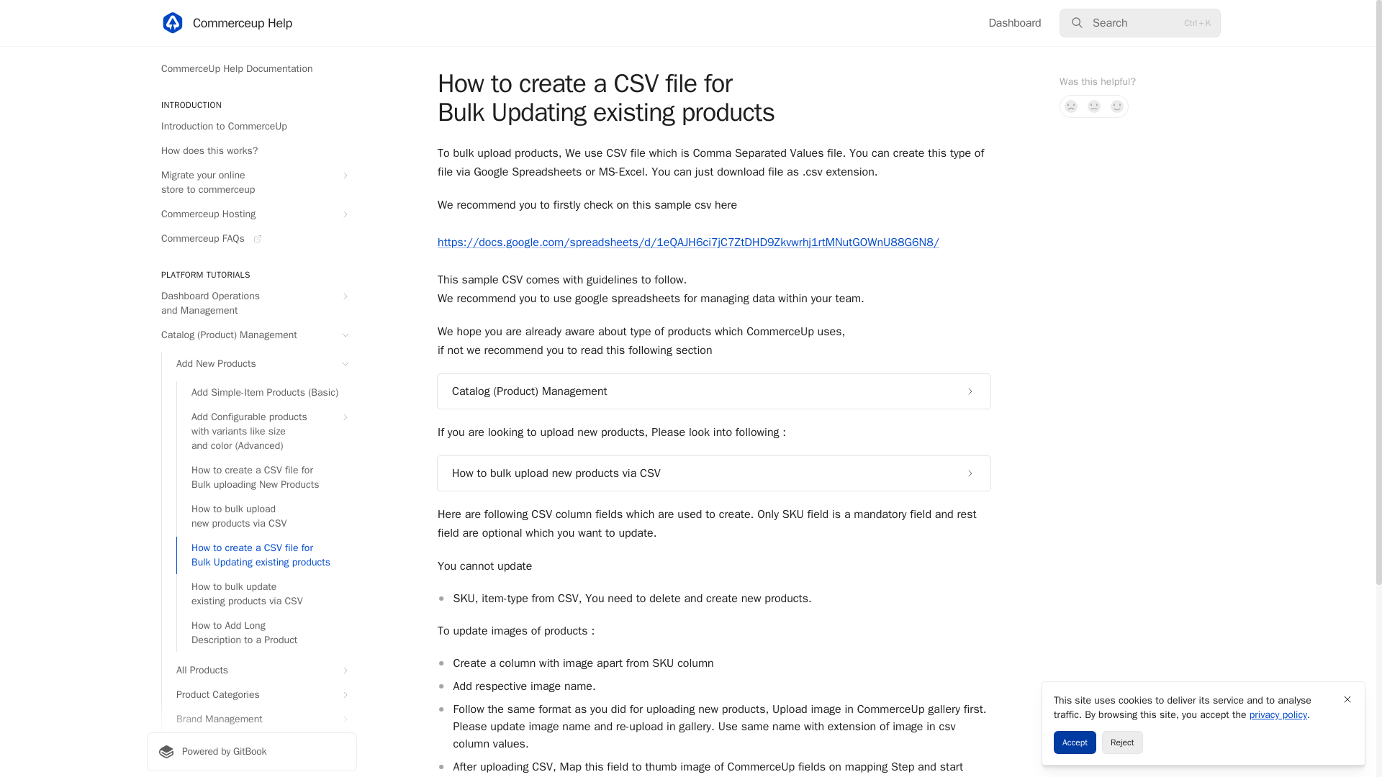 This screenshot has height=777, width=1382. Describe the element at coordinates (266, 555) in the screenshot. I see `How to create a CSV file for Bulk Updating existing products` at that location.